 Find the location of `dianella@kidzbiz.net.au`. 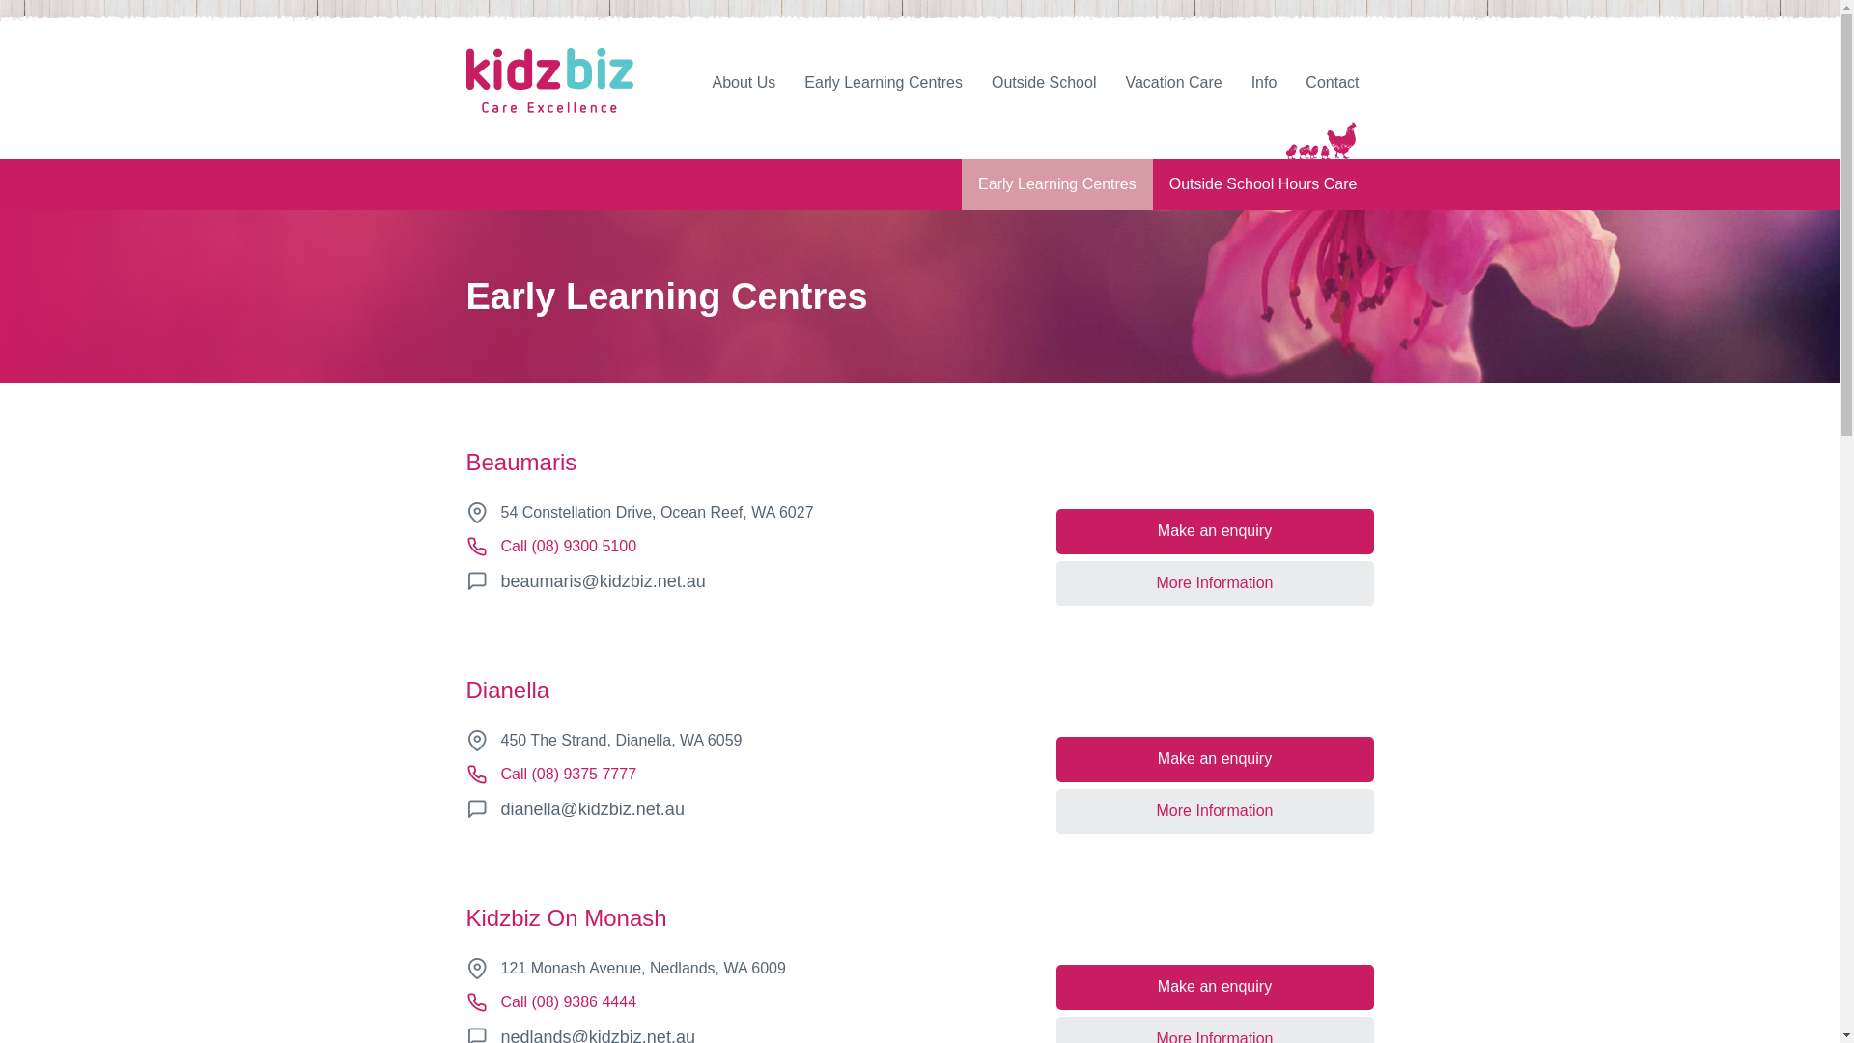

dianella@kidzbiz.net.au is located at coordinates (592, 809).